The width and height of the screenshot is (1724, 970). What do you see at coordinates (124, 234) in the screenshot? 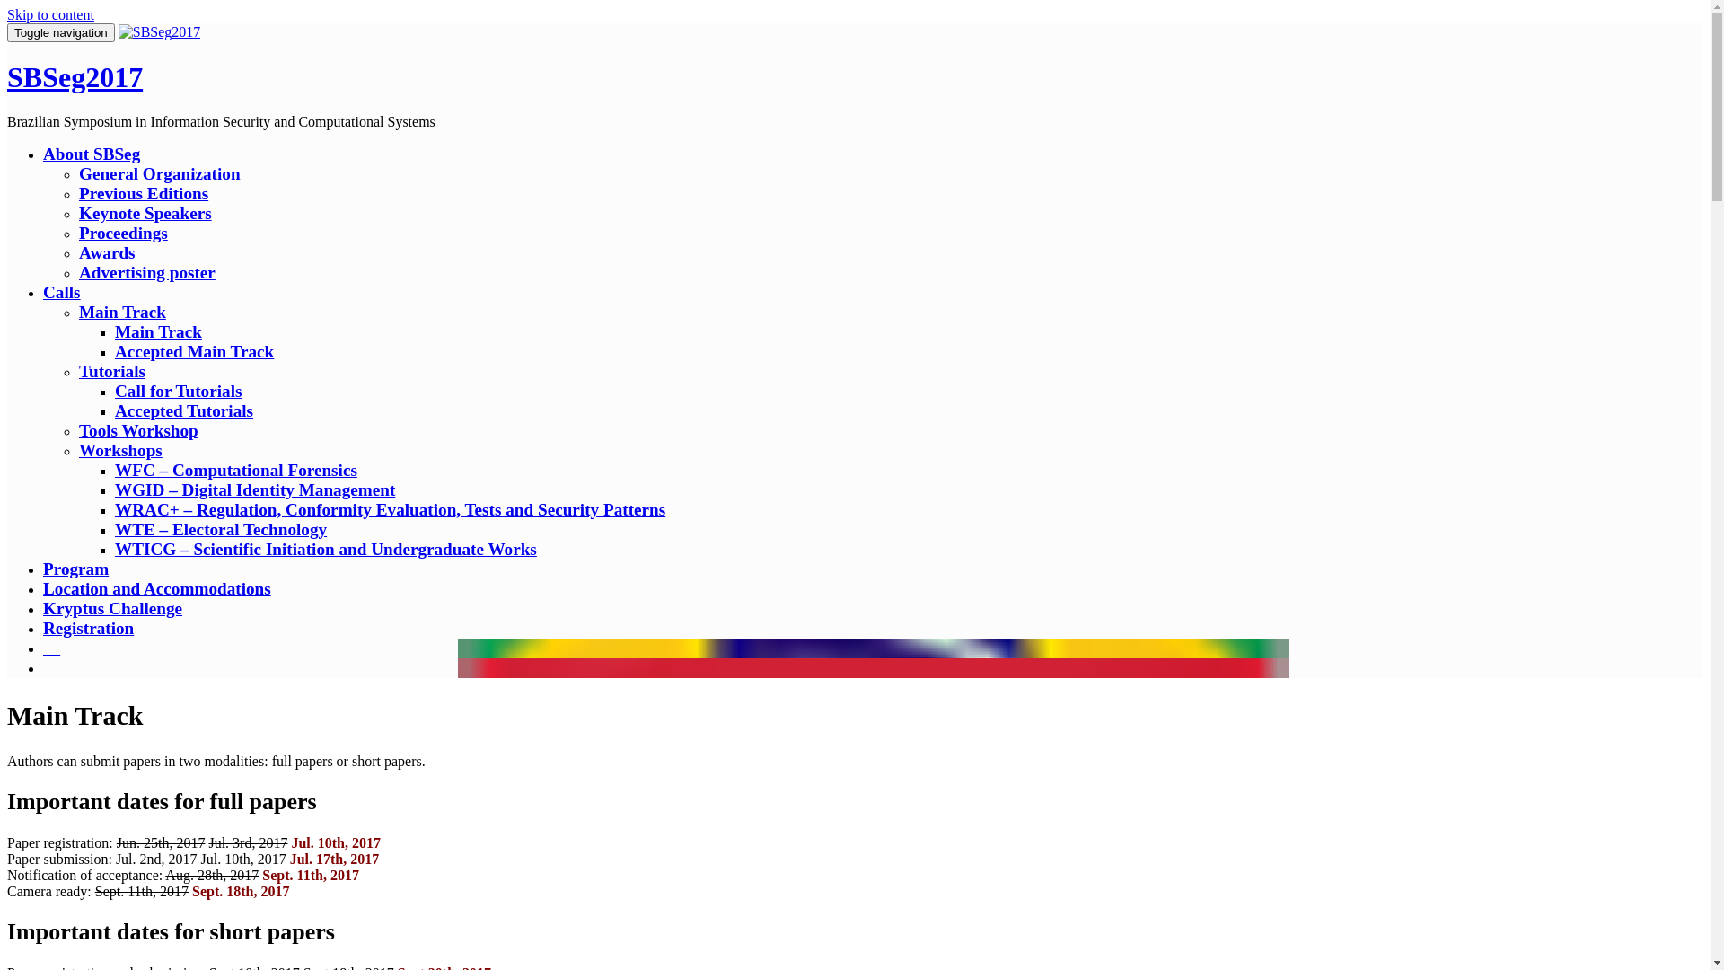
I see `Proceedings` at bounding box center [124, 234].